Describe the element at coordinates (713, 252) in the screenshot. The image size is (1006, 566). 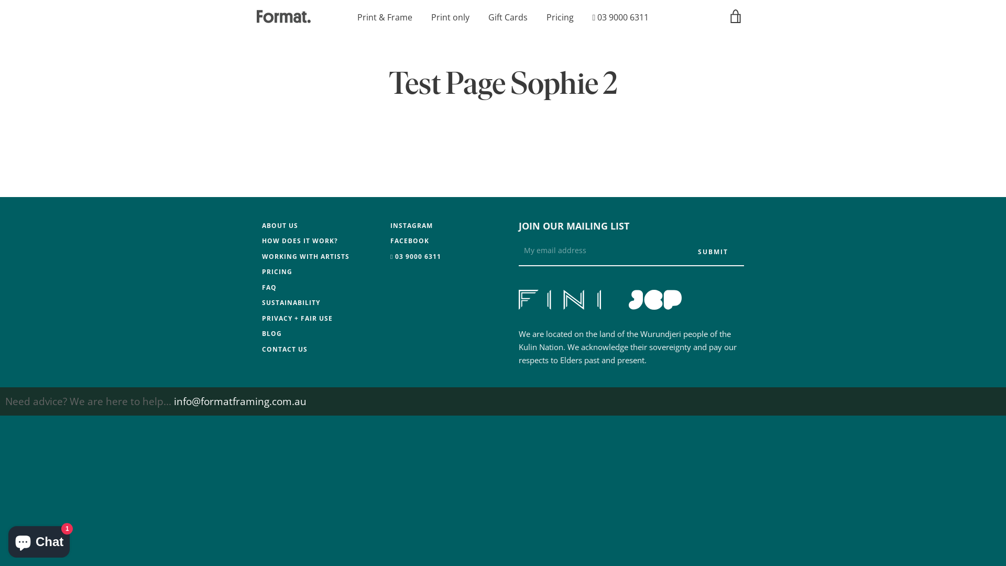
I see `Submit` at that location.